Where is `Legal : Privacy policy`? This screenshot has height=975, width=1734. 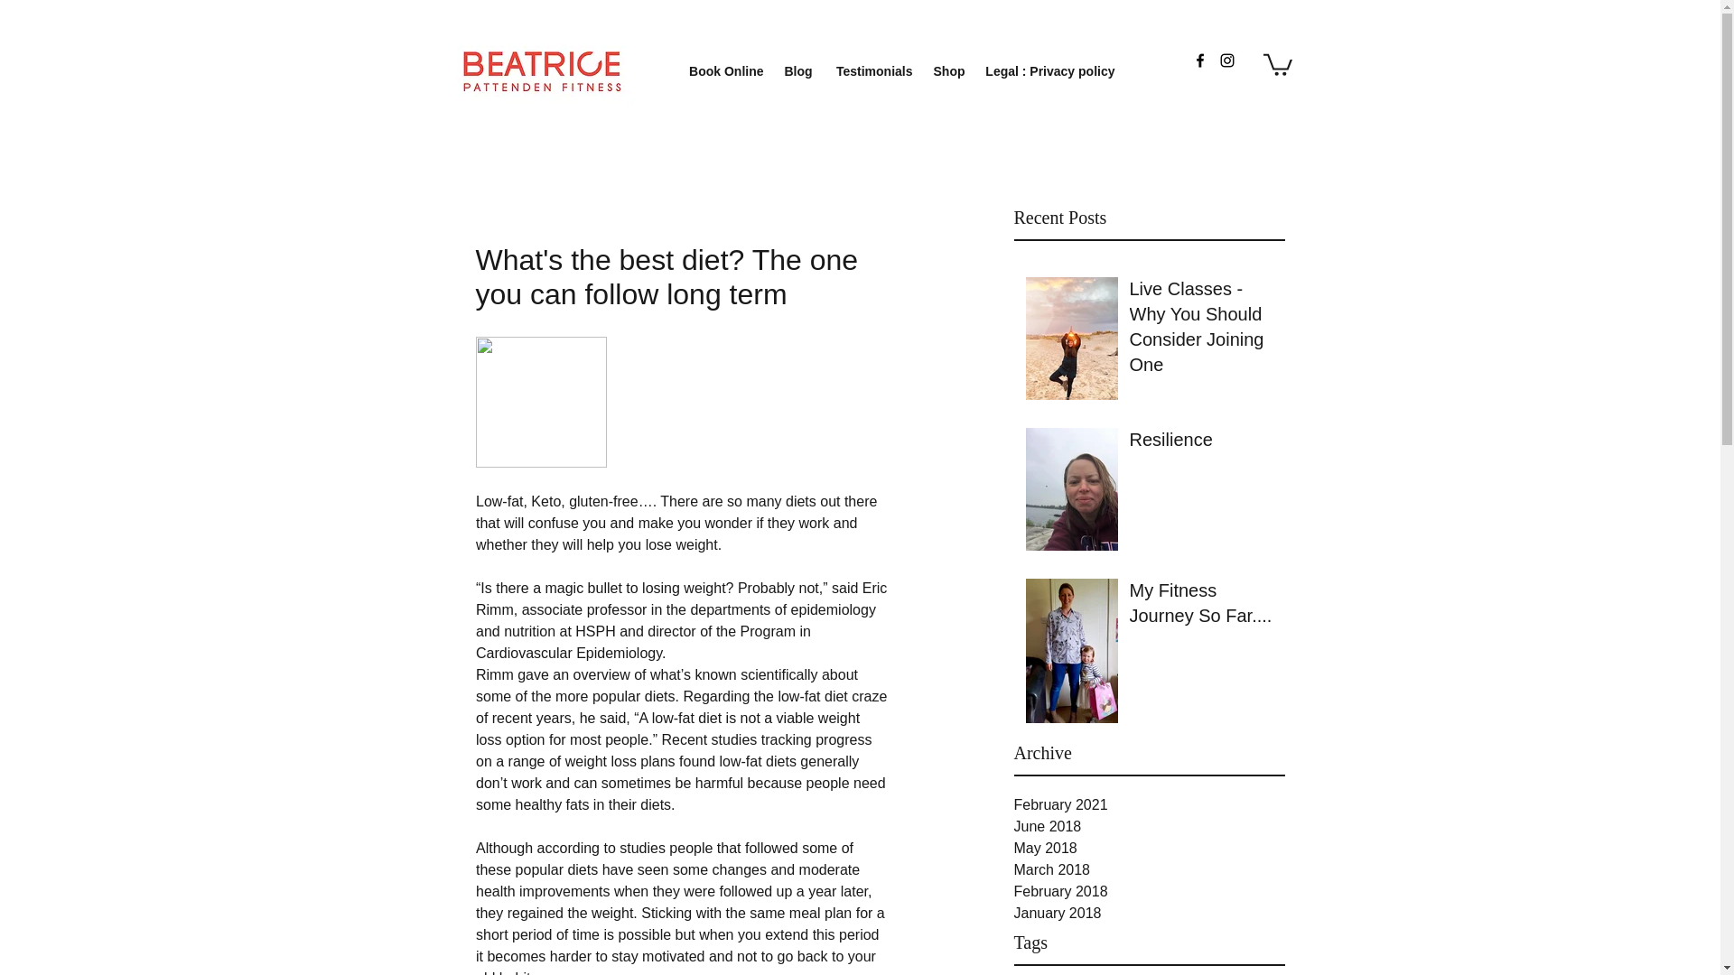 Legal : Privacy policy is located at coordinates (1048, 71).